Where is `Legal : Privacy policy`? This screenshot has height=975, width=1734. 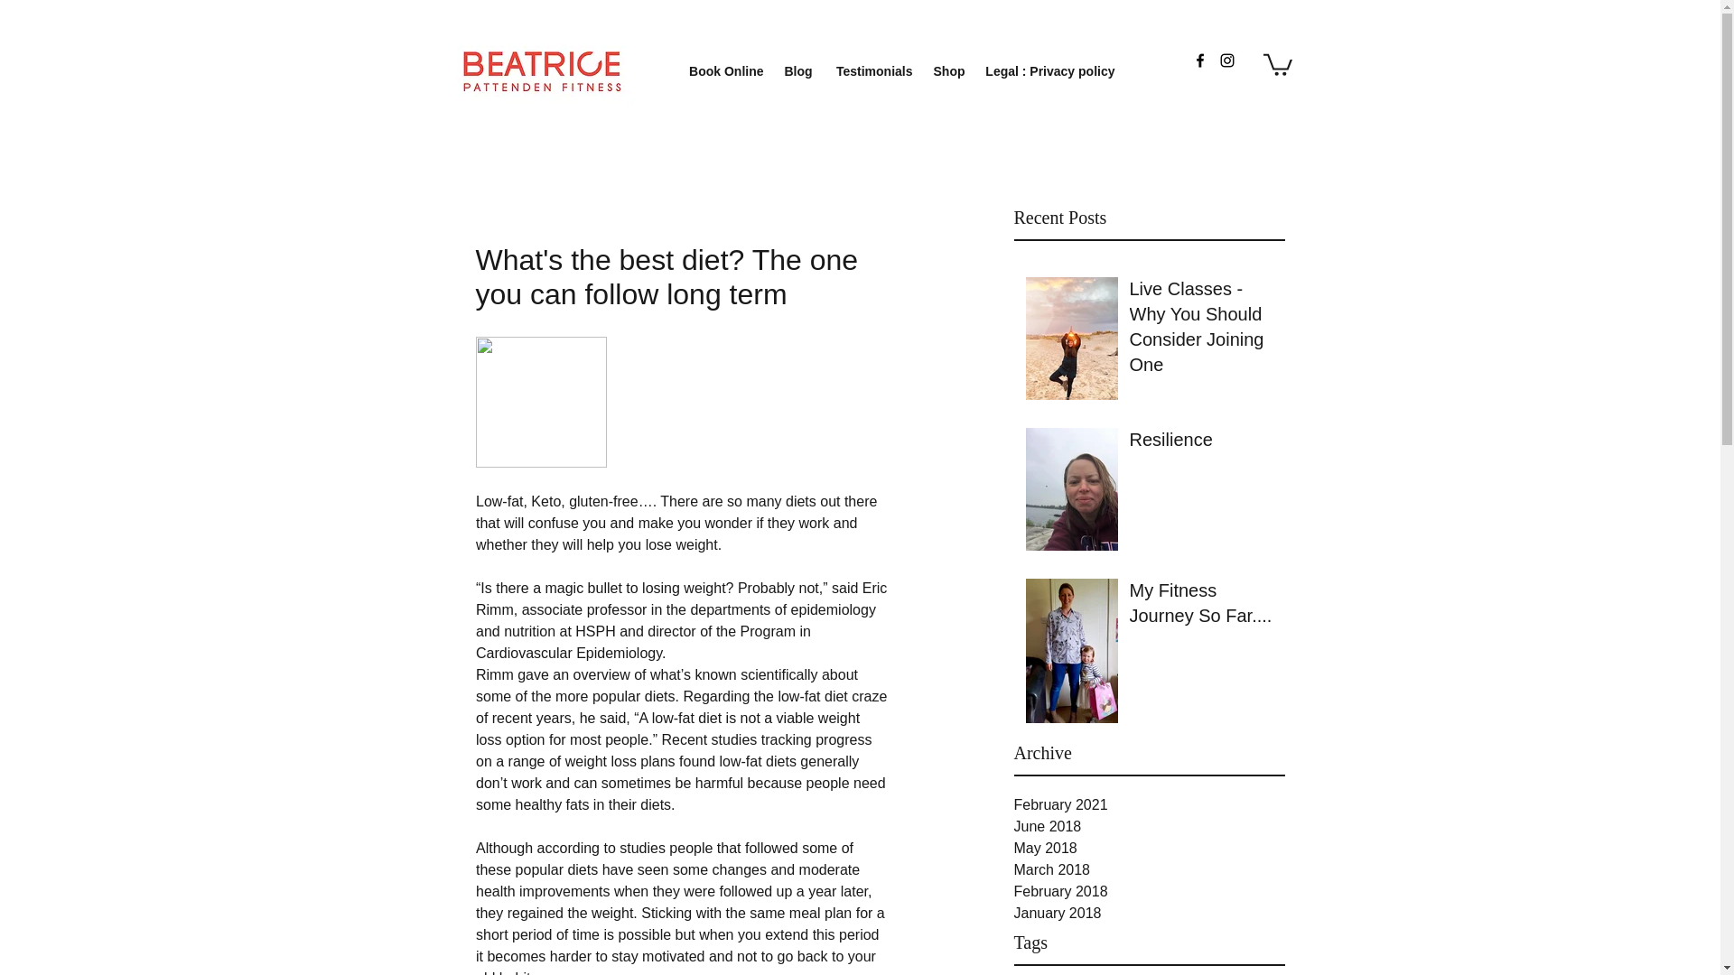 Legal : Privacy policy is located at coordinates (1048, 71).